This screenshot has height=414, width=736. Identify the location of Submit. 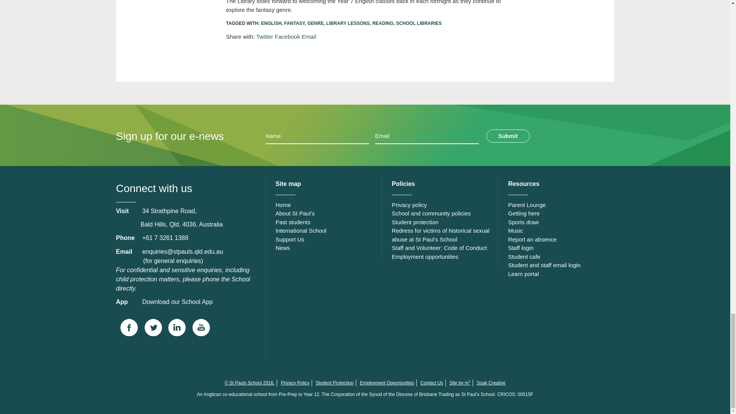
(508, 136).